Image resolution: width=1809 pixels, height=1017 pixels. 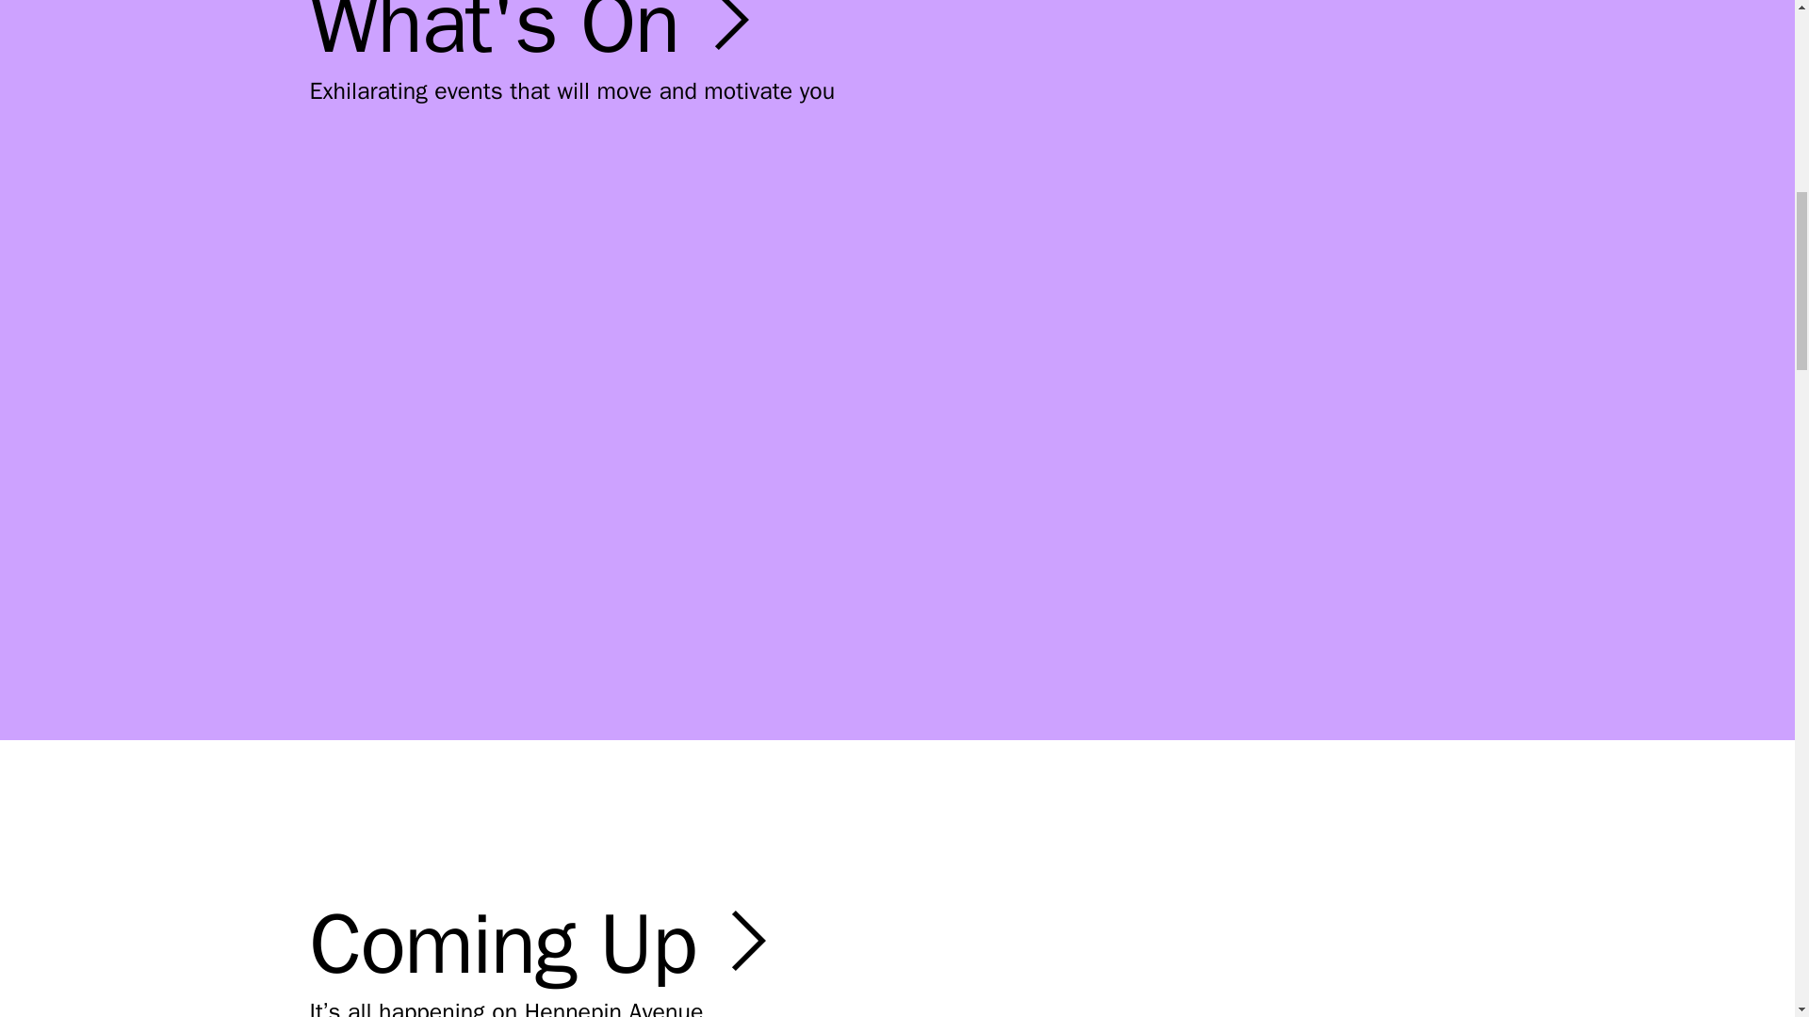 What do you see at coordinates (531, 39) in the screenshot?
I see `What's On` at bounding box center [531, 39].